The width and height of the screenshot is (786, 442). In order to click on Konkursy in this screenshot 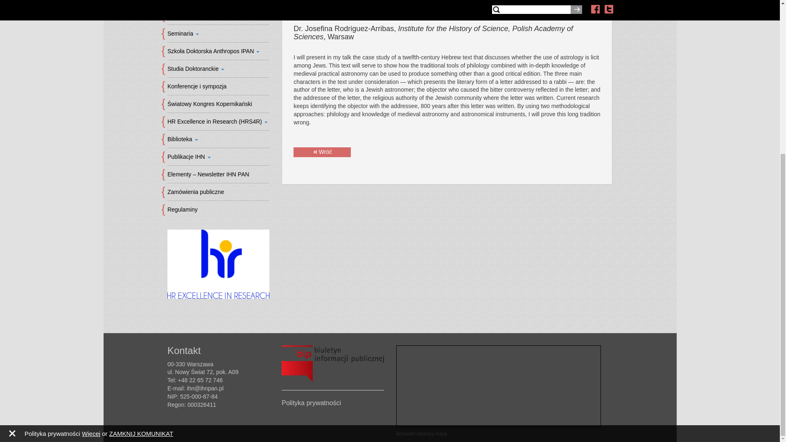, I will do `click(218, 16)`.